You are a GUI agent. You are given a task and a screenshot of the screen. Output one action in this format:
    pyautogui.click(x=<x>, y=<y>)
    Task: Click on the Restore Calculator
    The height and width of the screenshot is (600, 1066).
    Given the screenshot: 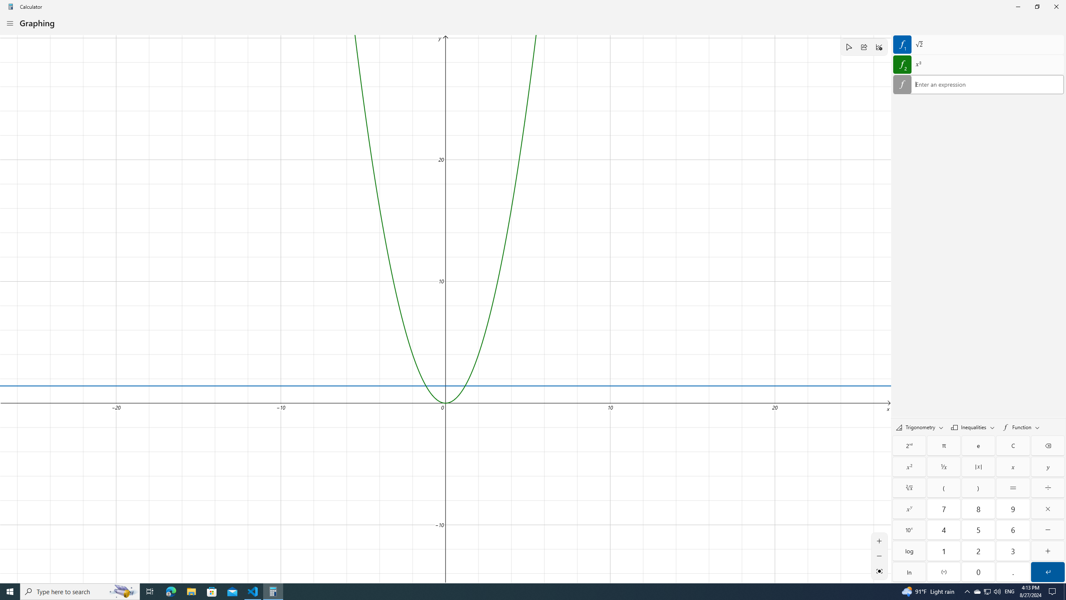 What is the action you would take?
    pyautogui.click(x=1037, y=7)
    